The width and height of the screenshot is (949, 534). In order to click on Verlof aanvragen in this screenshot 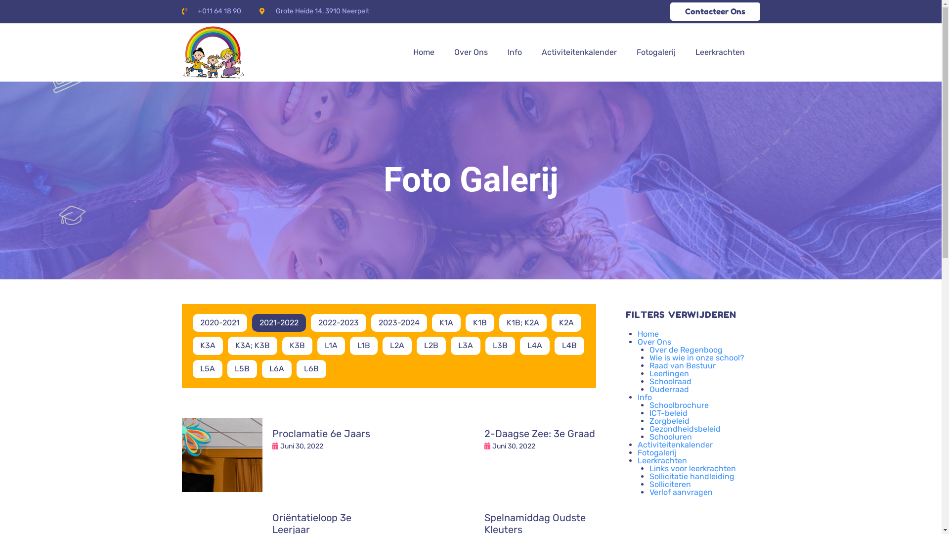, I will do `click(681, 492)`.